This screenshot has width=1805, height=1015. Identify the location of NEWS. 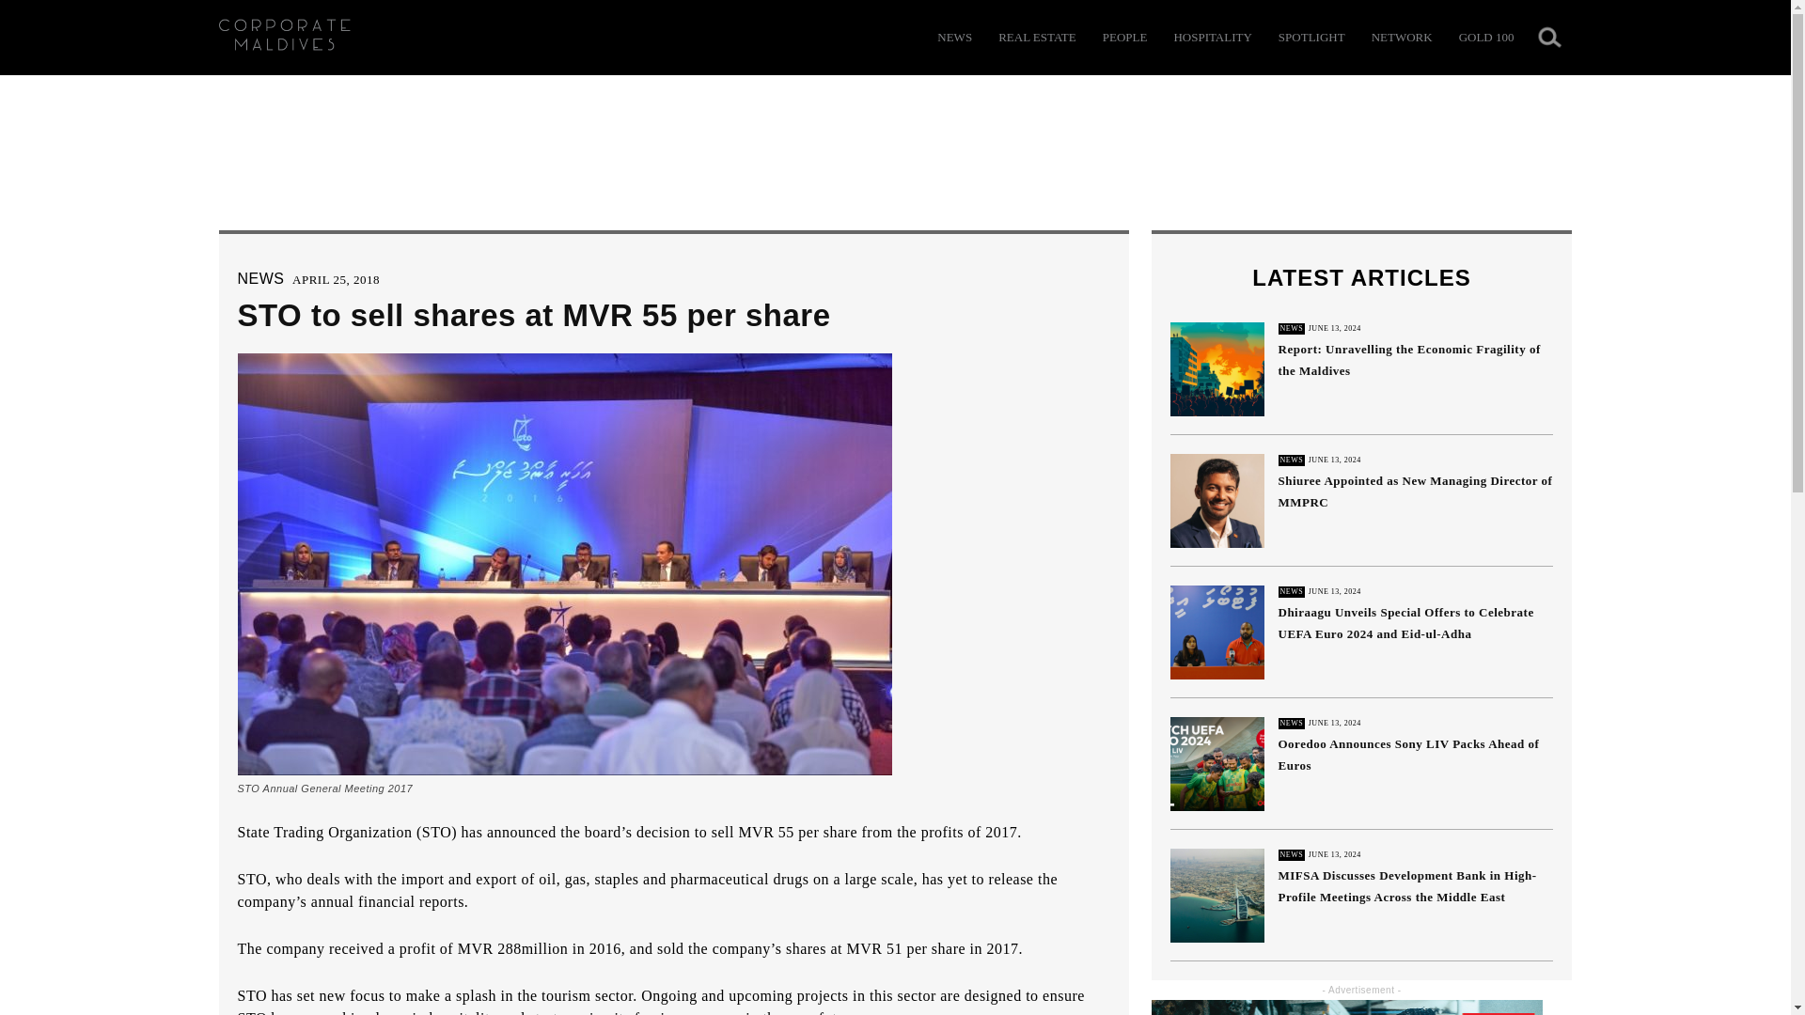
(954, 38).